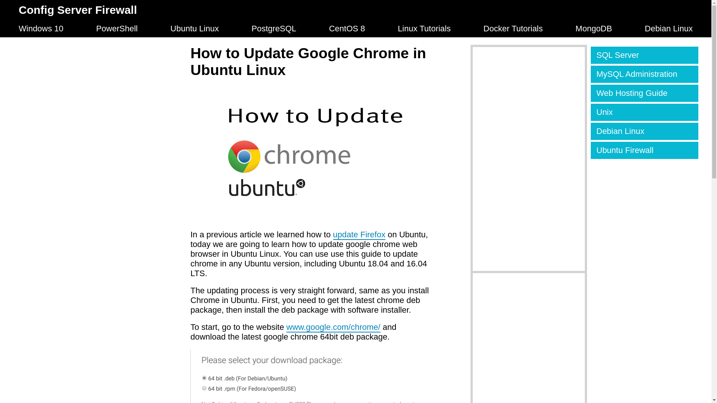 This screenshot has height=403, width=717. Describe the element at coordinates (645, 55) in the screenshot. I see `SQL Server` at that location.